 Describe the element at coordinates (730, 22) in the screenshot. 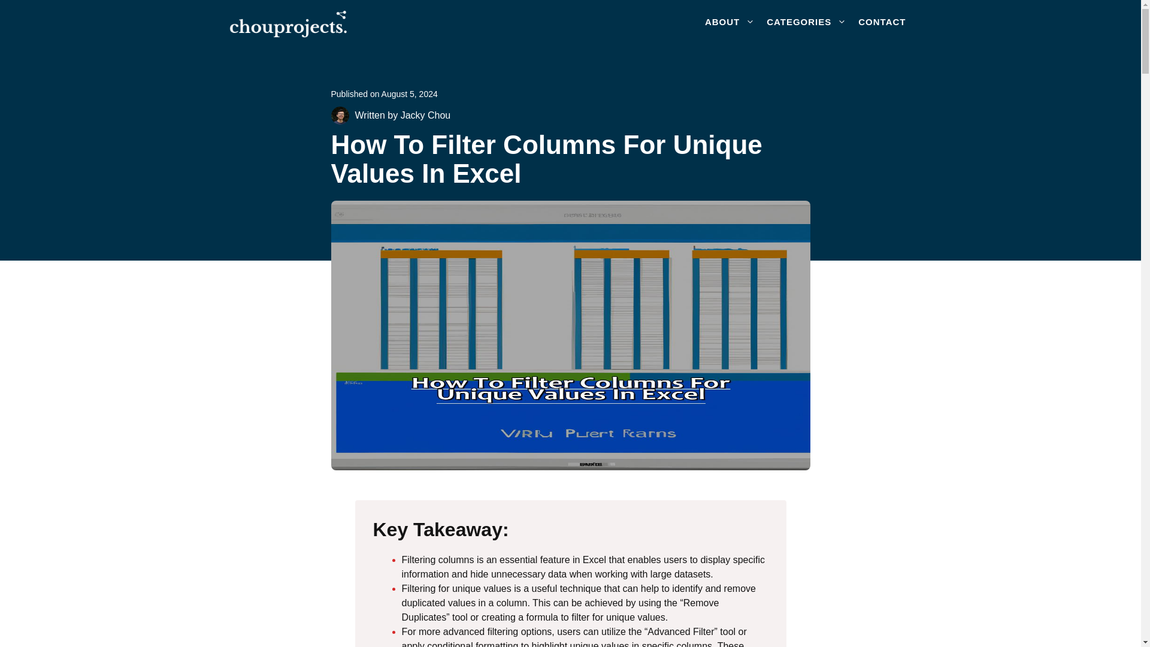

I see `ABOUT` at that location.